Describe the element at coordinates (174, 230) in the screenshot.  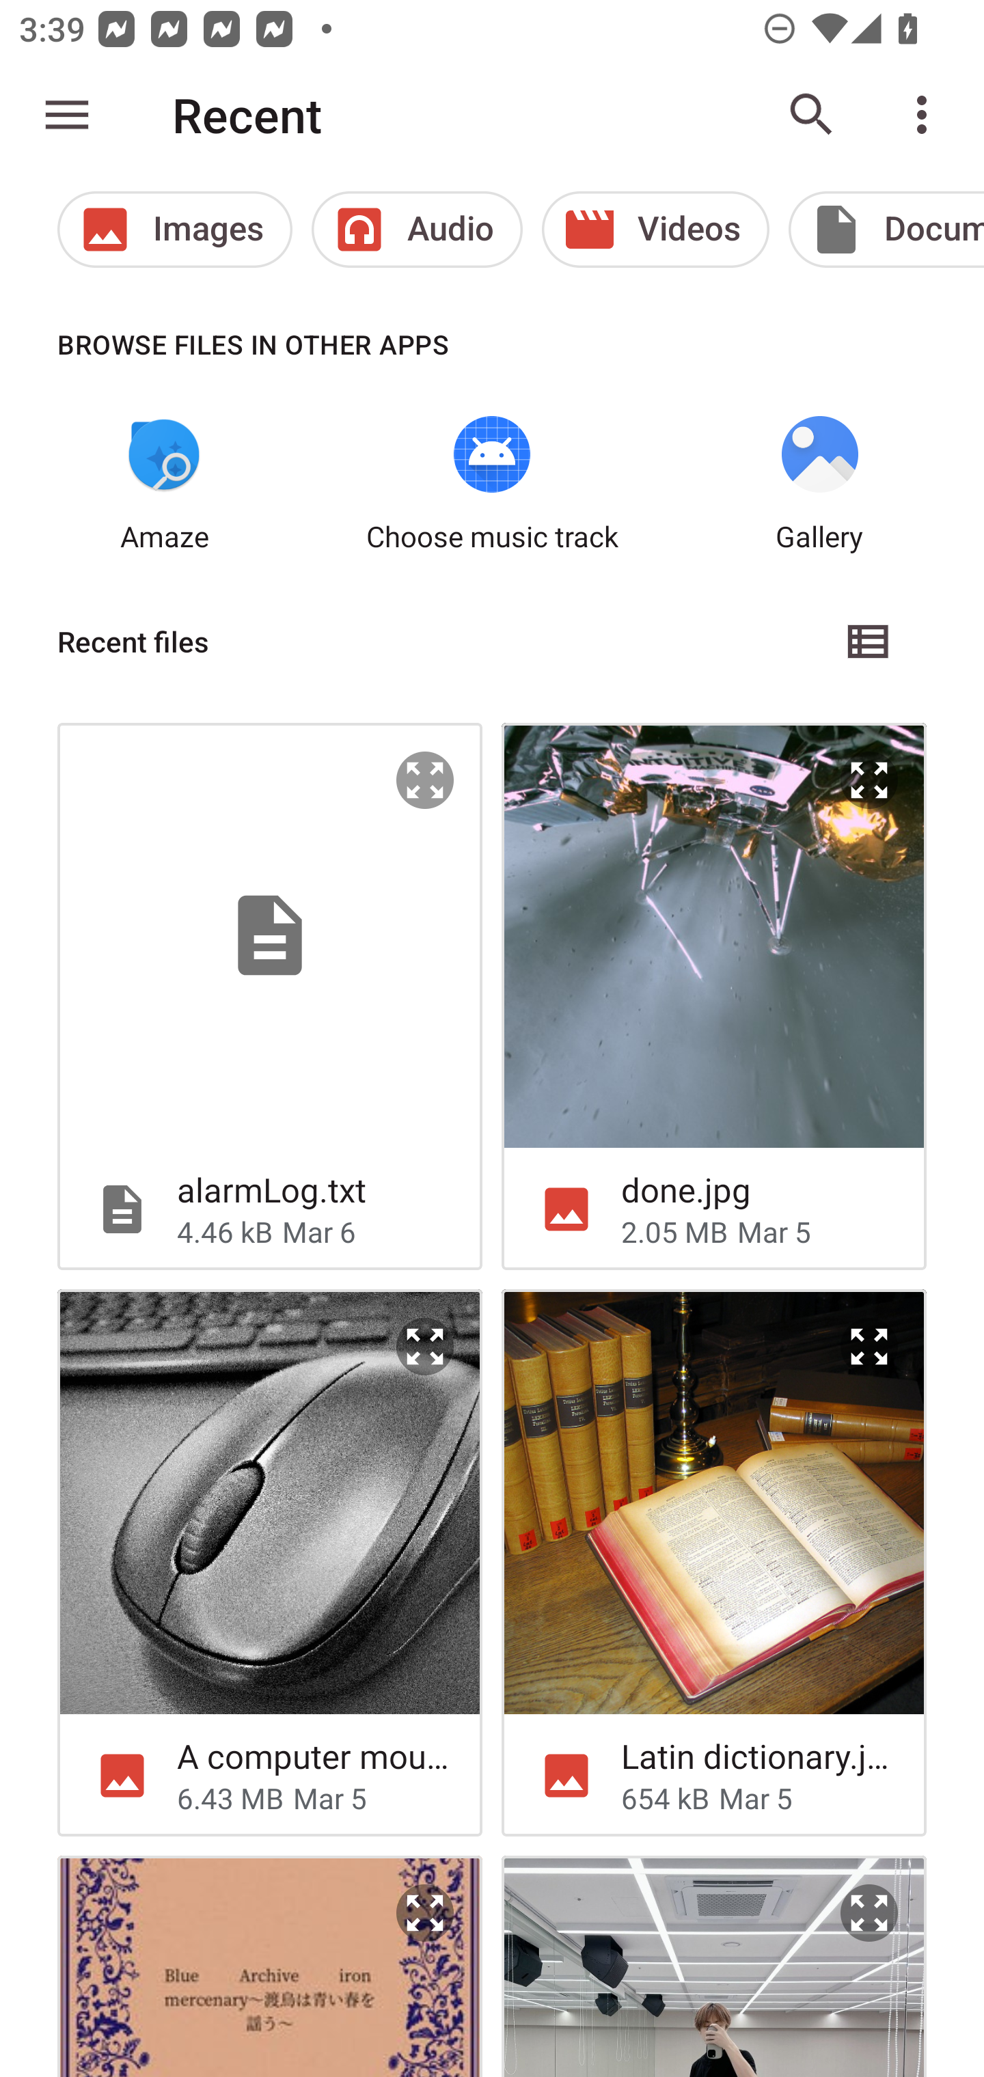
I see `Images` at that location.